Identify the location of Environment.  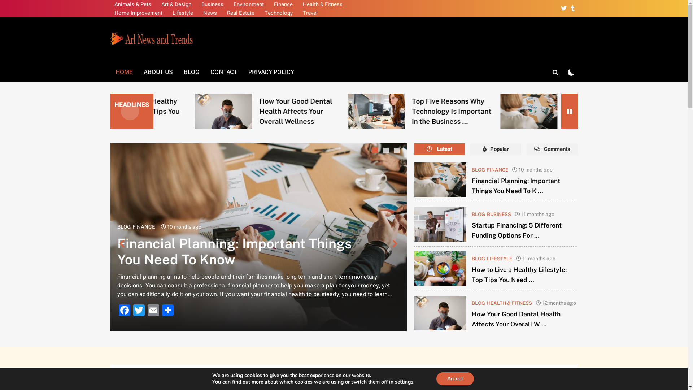
(248, 4).